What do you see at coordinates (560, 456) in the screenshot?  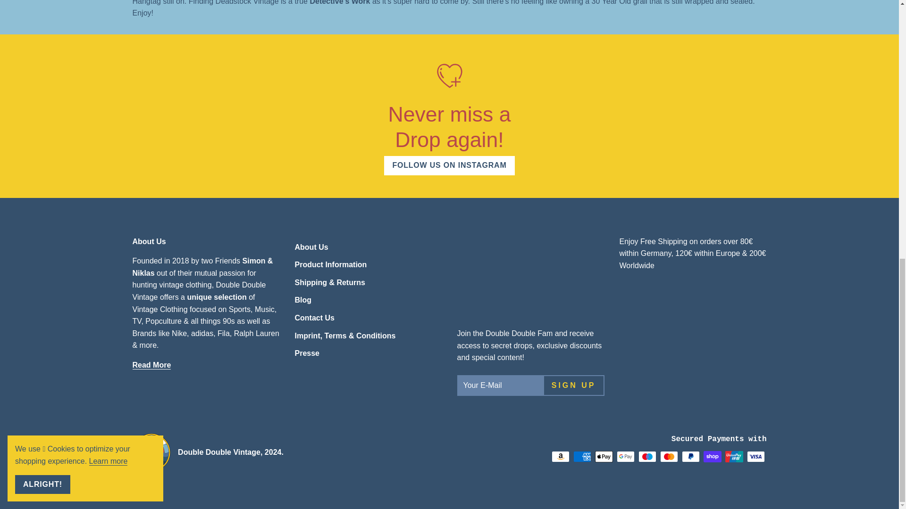 I see `Amazon` at bounding box center [560, 456].